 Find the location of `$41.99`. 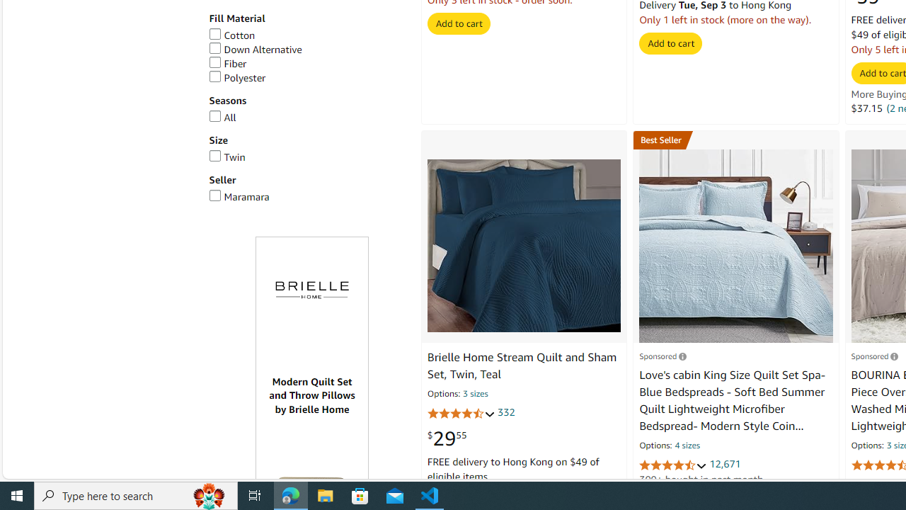

$41.99 is located at coordinates (871, 489).